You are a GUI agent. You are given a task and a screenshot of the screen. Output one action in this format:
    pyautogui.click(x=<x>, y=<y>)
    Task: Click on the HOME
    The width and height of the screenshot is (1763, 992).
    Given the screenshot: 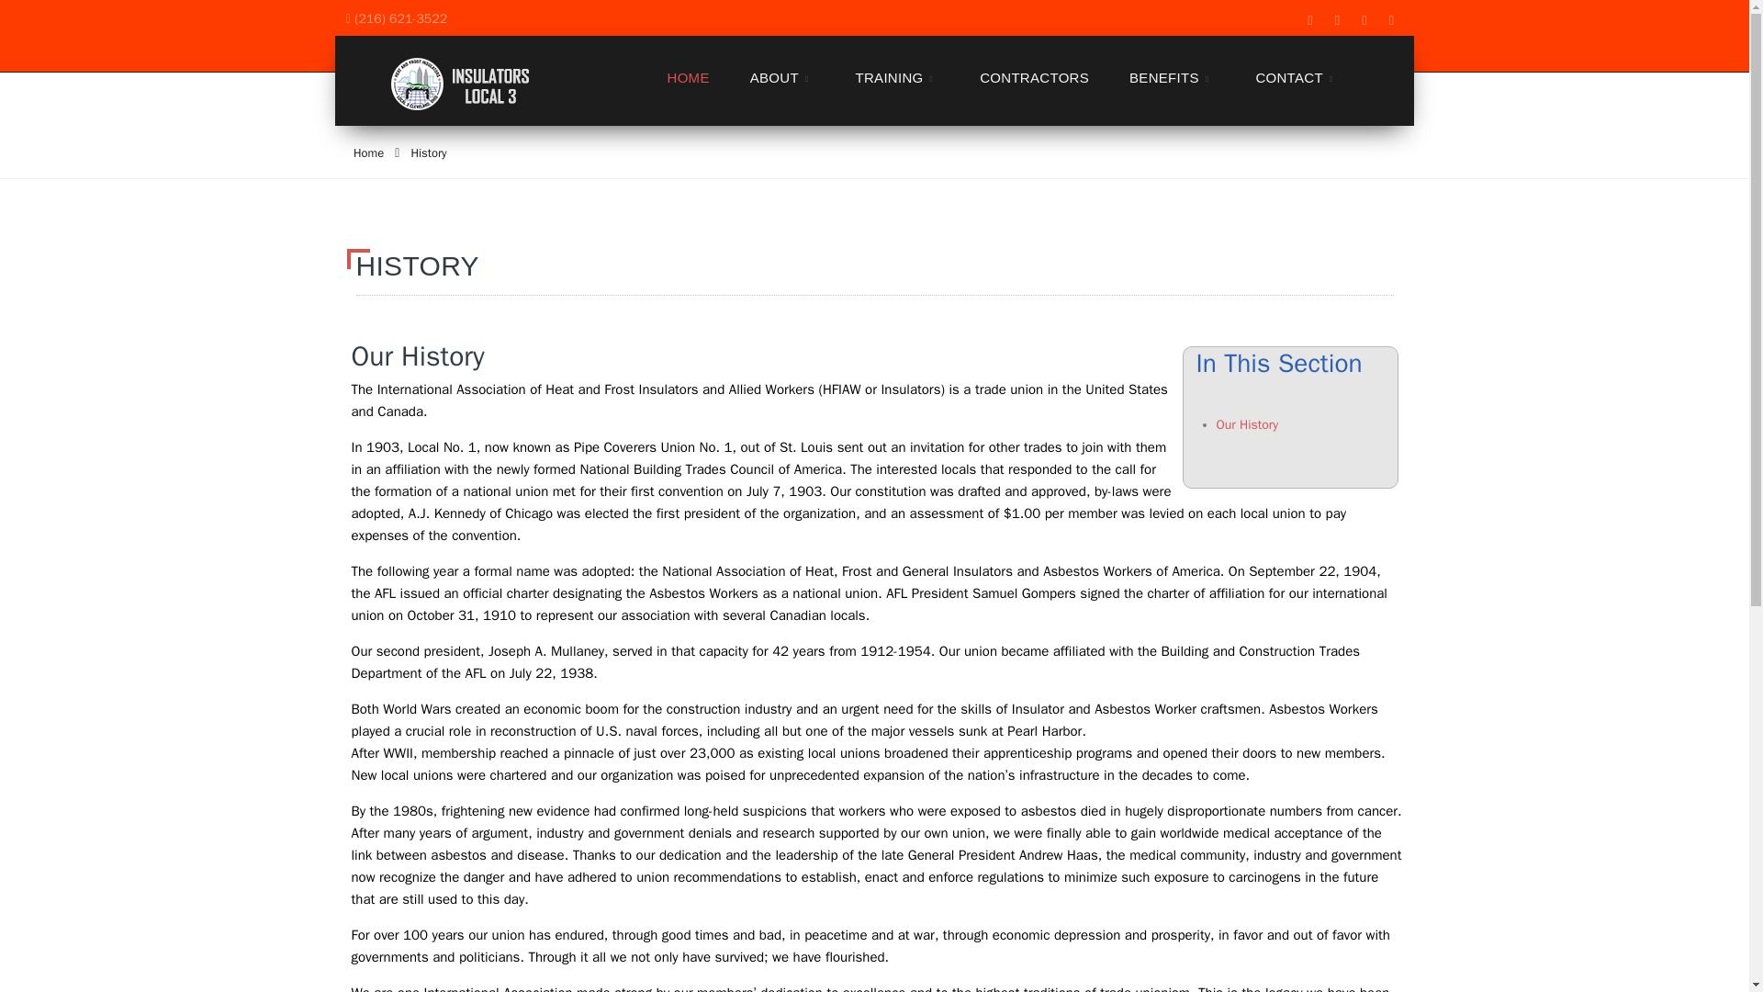 What is the action you would take?
    pyautogui.click(x=689, y=77)
    